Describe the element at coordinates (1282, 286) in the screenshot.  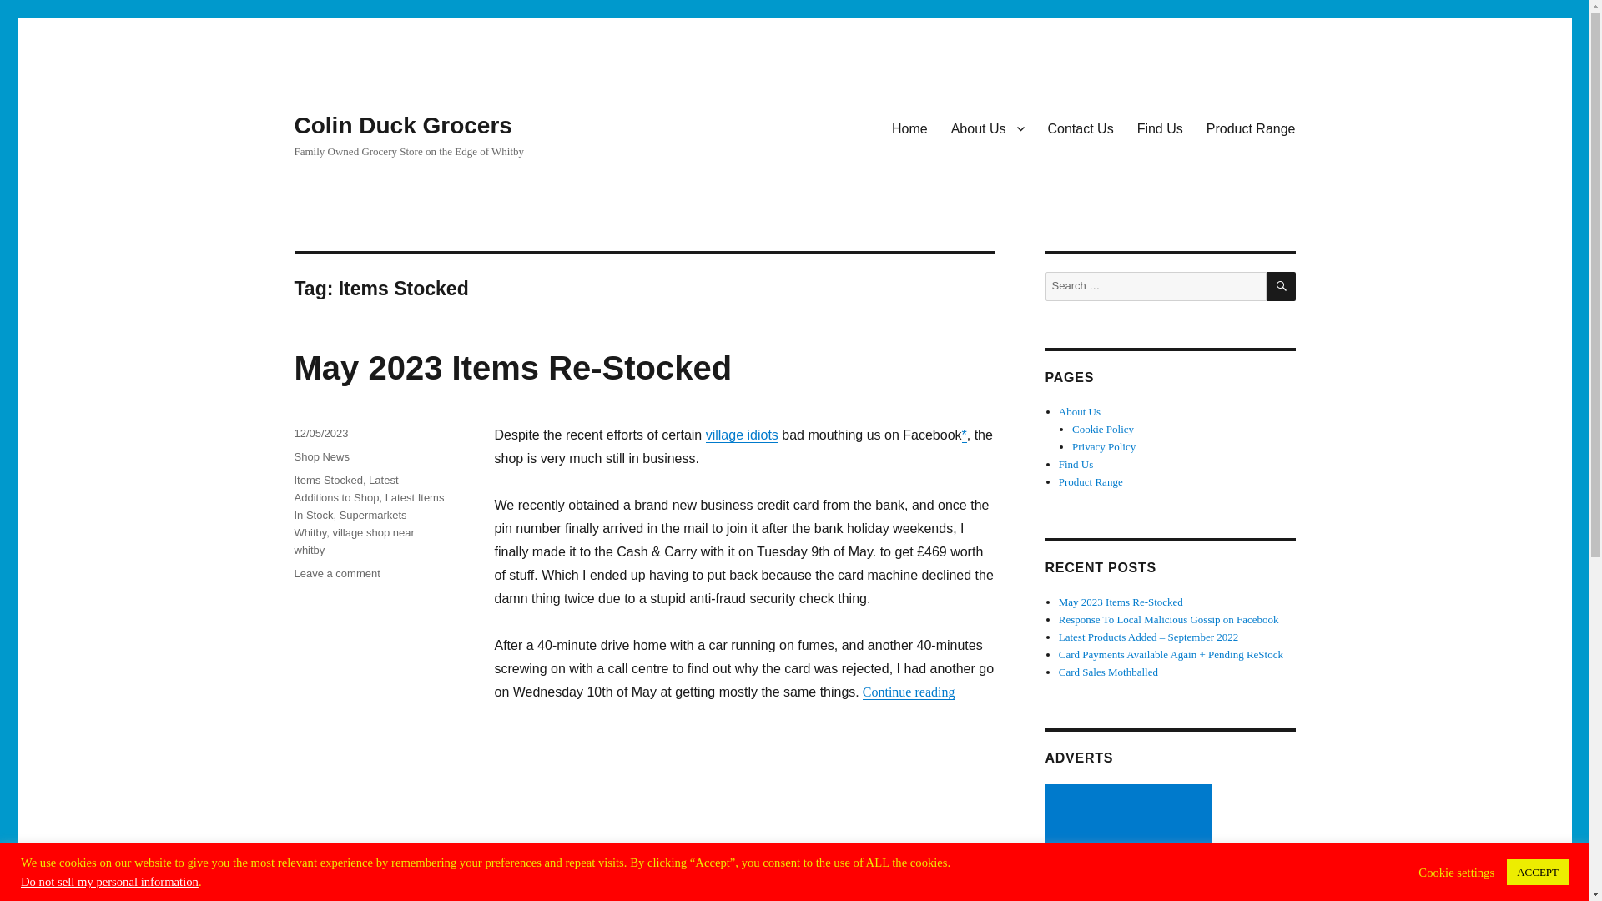
I see `Privacy Policy` at that location.